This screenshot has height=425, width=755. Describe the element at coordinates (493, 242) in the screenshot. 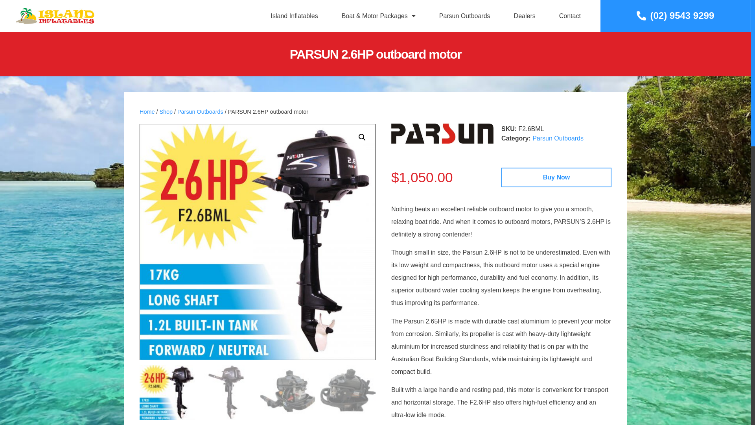

I see `F2.6BMS copy` at that location.